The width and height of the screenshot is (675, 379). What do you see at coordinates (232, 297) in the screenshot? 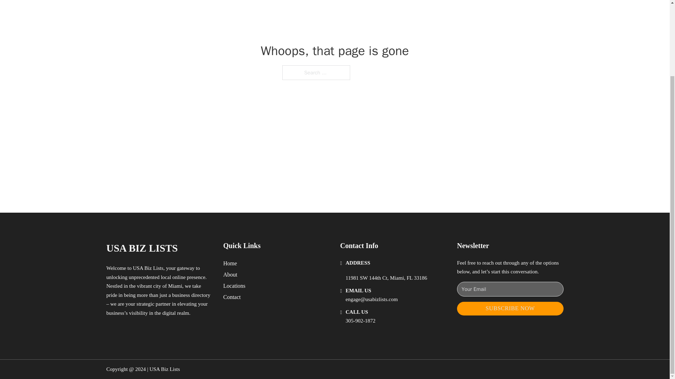
I see `Contact` at bounding box center [232, 297].